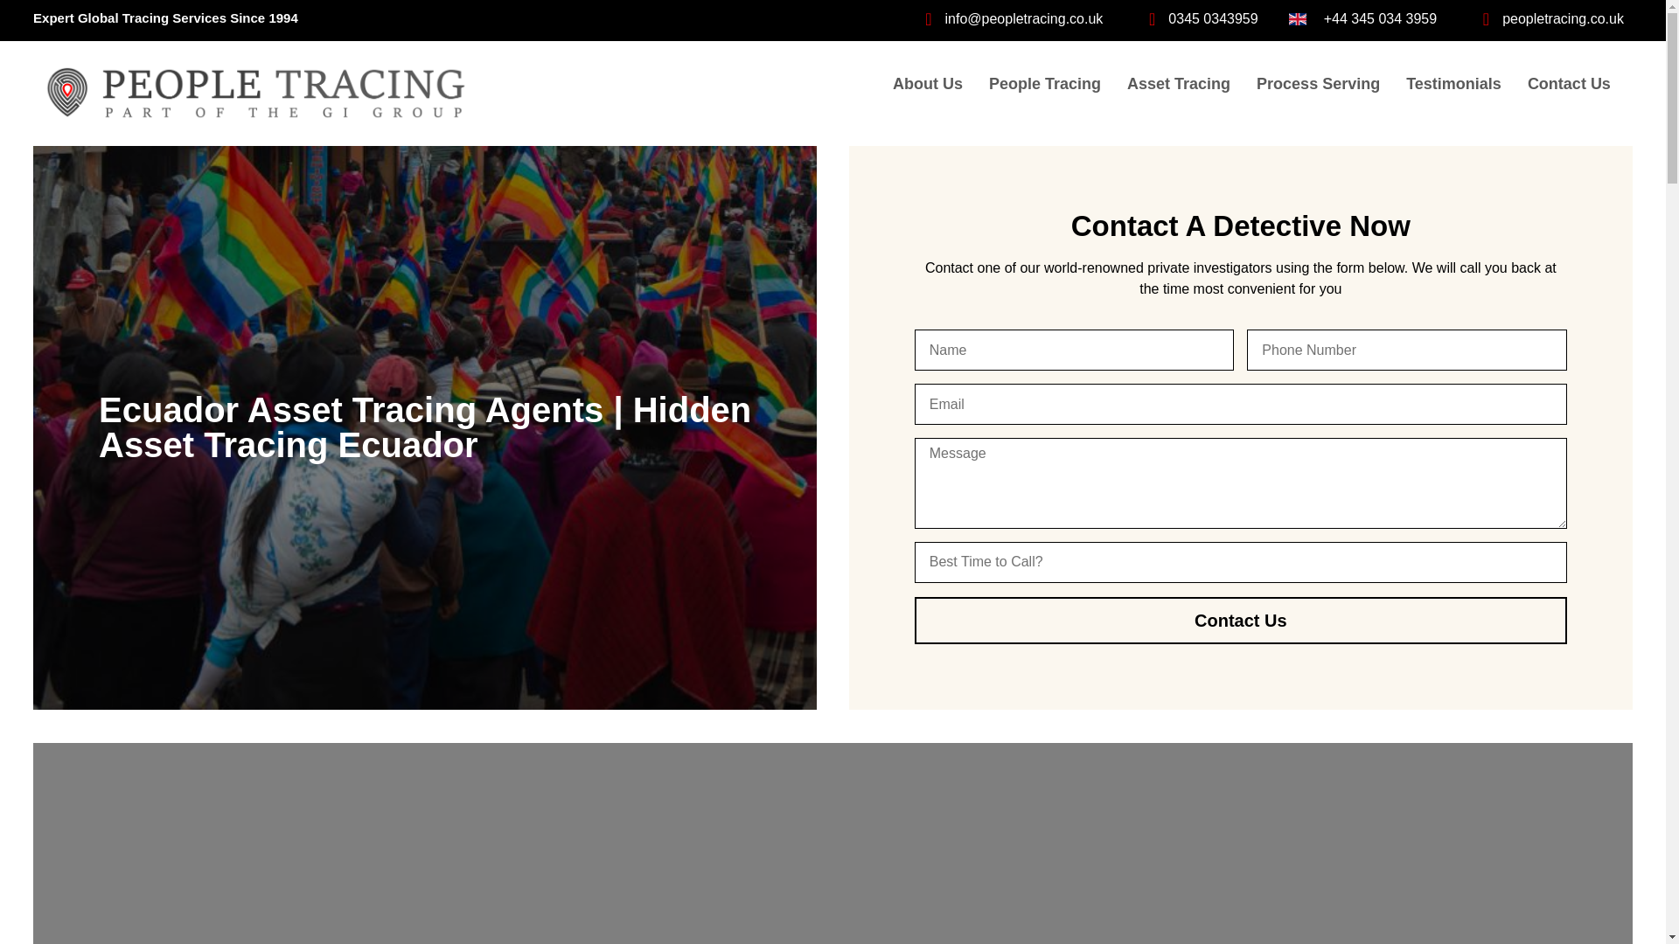 The width and height of the screenshot is (1679, 944). What do you see at coordinates (1319, 85) in the screenshot?
I see `Process Serving` at bounding box center [1319, 85].